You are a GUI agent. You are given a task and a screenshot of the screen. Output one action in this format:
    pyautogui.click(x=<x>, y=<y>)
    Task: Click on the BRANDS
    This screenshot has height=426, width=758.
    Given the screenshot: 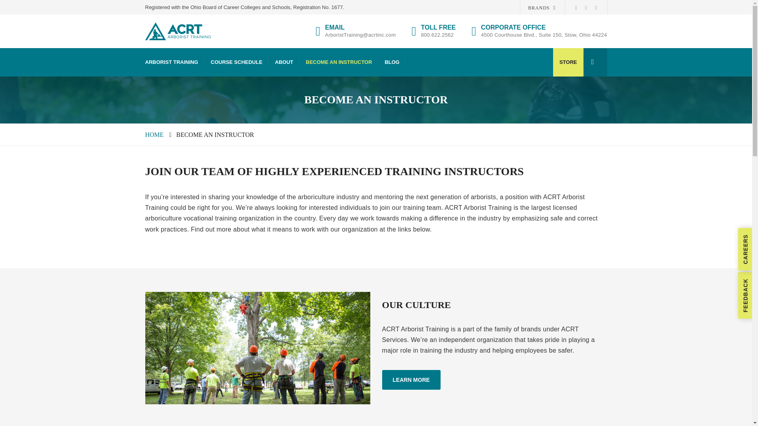 What is the action you would take?
    pyautogui.click(x=542, y=8)
    